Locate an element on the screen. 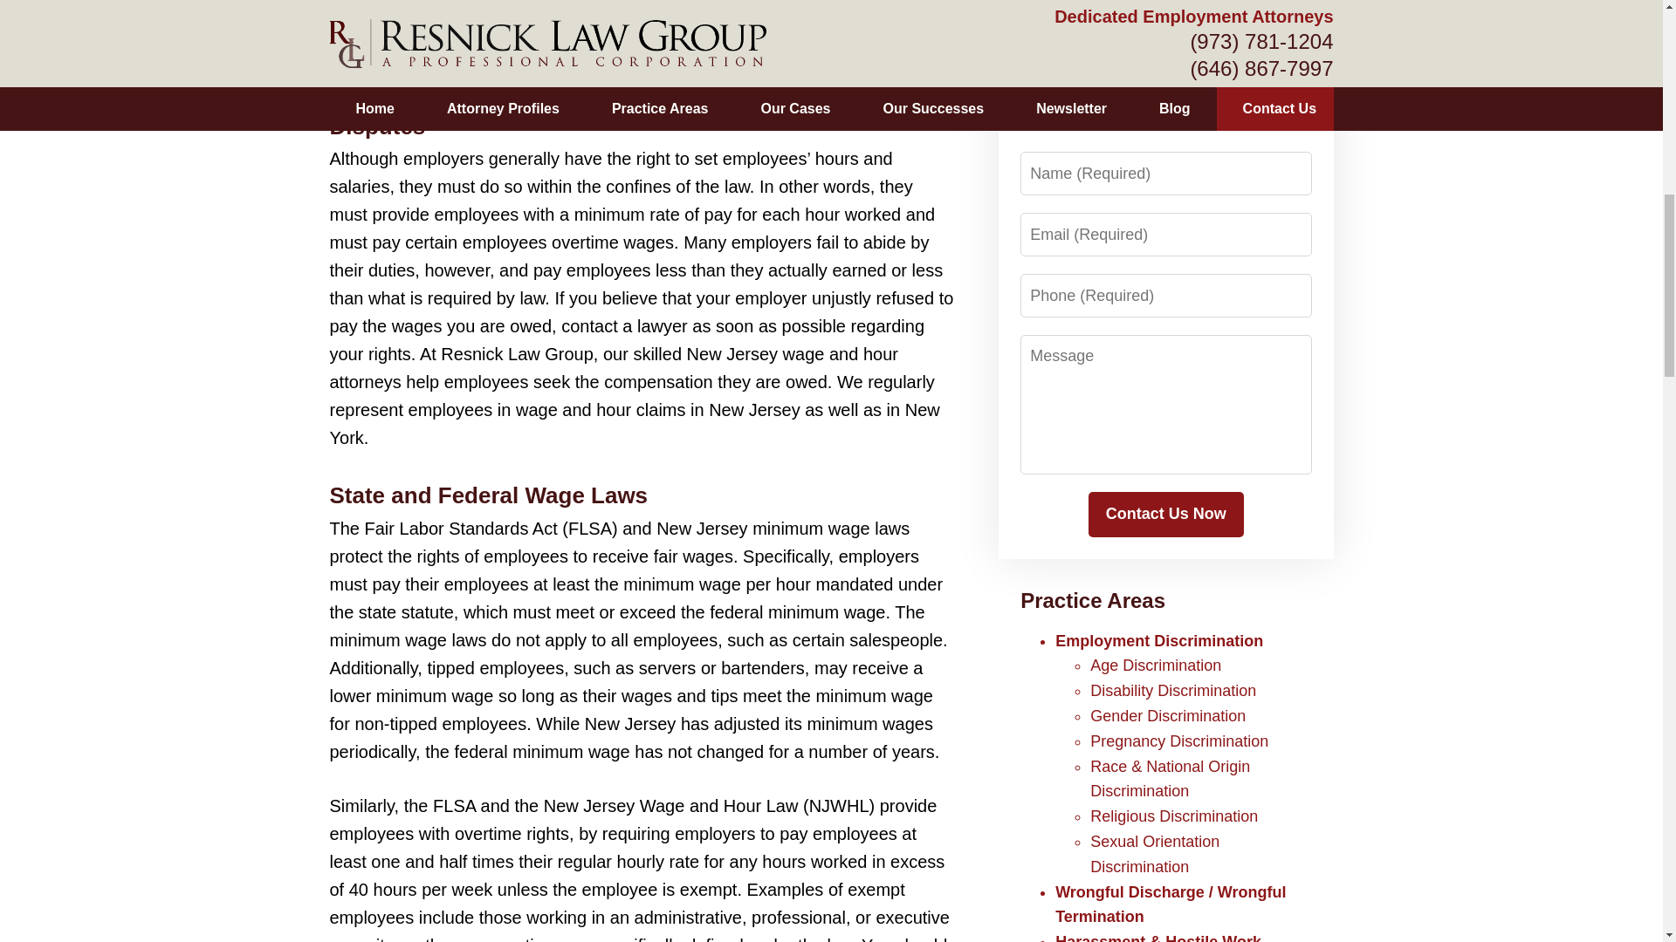  Contact Us Now is located at coordinates (1165, 514).